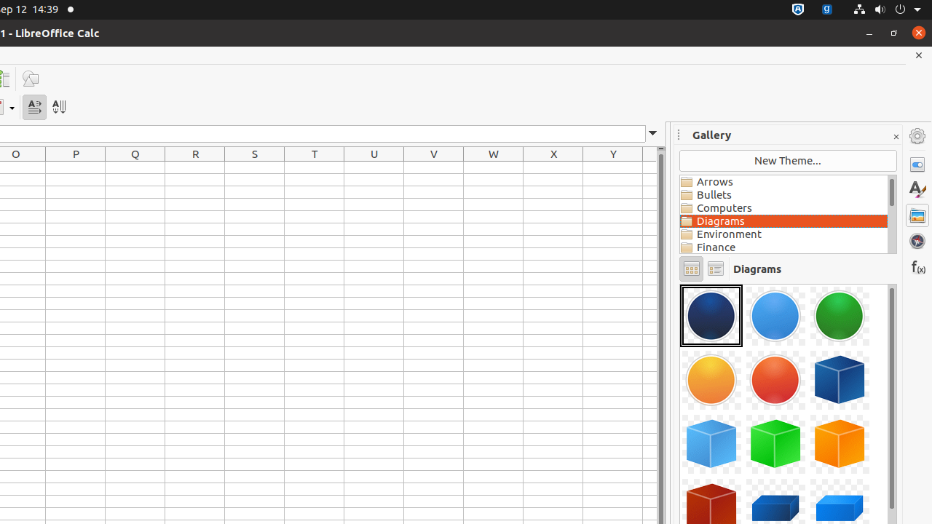  What do you see at coordinates (613, 167) in the screenshot?
I see `Y1` at bounding box center [613, 167].